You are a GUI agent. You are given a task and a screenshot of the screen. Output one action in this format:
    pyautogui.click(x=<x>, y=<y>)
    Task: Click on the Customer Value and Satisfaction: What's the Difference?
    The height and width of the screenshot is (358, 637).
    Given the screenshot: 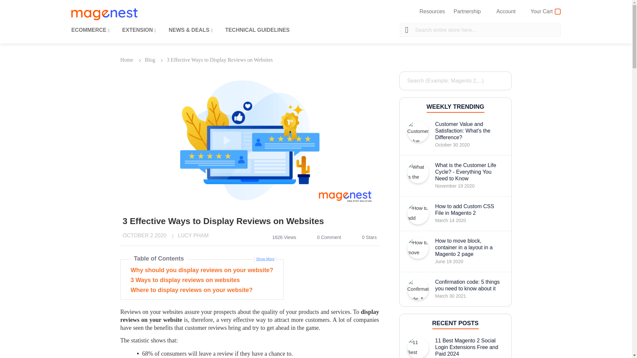 What is the action you would take?
    pyautogui.click(x=418, y=131)
    